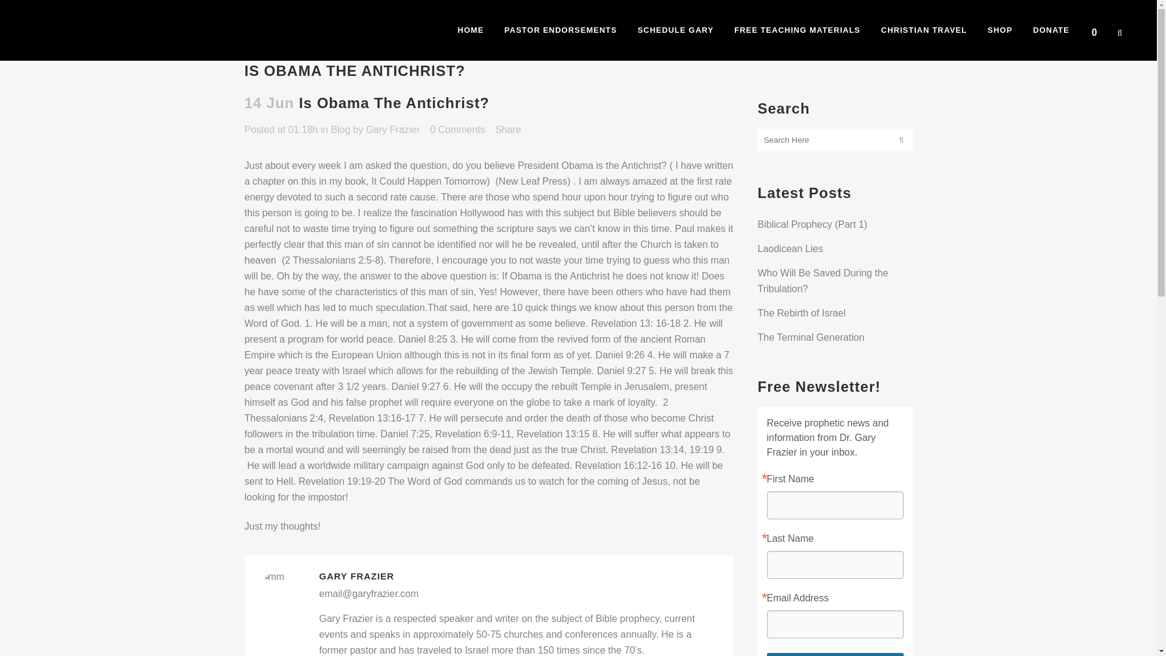 This screenshot has height=656, width=1166. I want to click on Share, so click(508, 130).